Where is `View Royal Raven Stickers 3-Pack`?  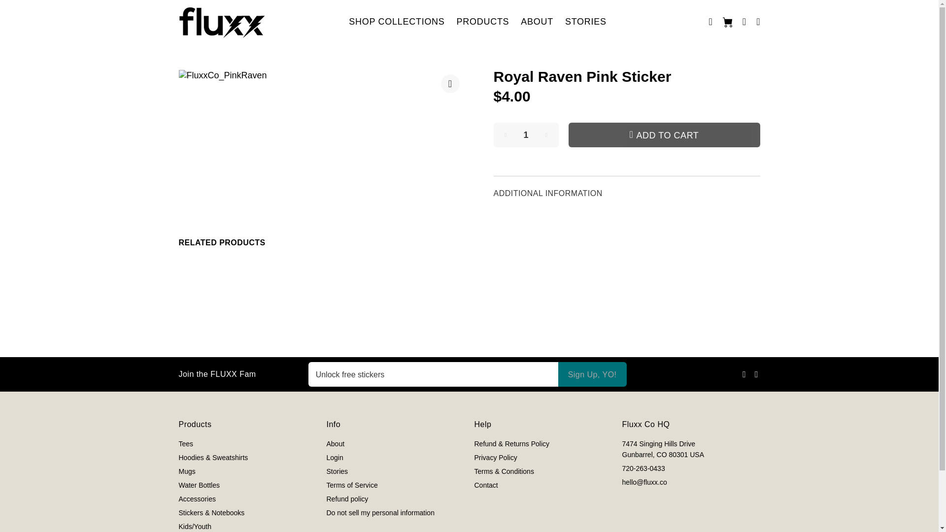 View Royal Raven Stickers 3-Pack is located at coordinates (683, 271).